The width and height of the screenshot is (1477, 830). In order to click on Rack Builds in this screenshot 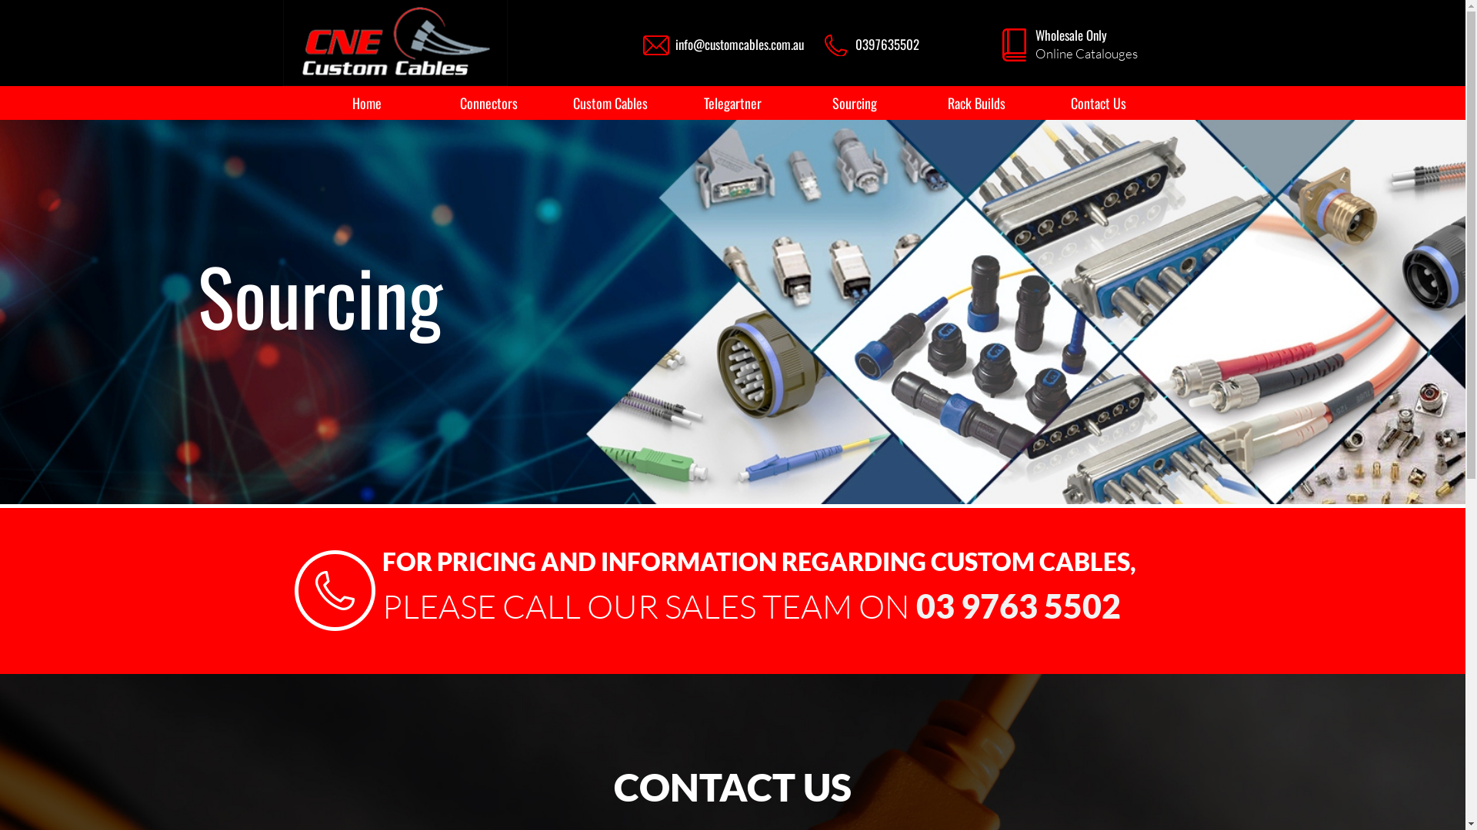, I will do `click(977, 103)`.